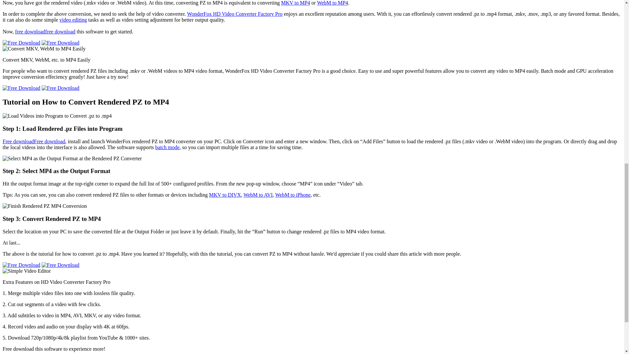  Describe the element at coordinates (293, 195) in the screenshot. I see `WebM to iPhone` at that location.